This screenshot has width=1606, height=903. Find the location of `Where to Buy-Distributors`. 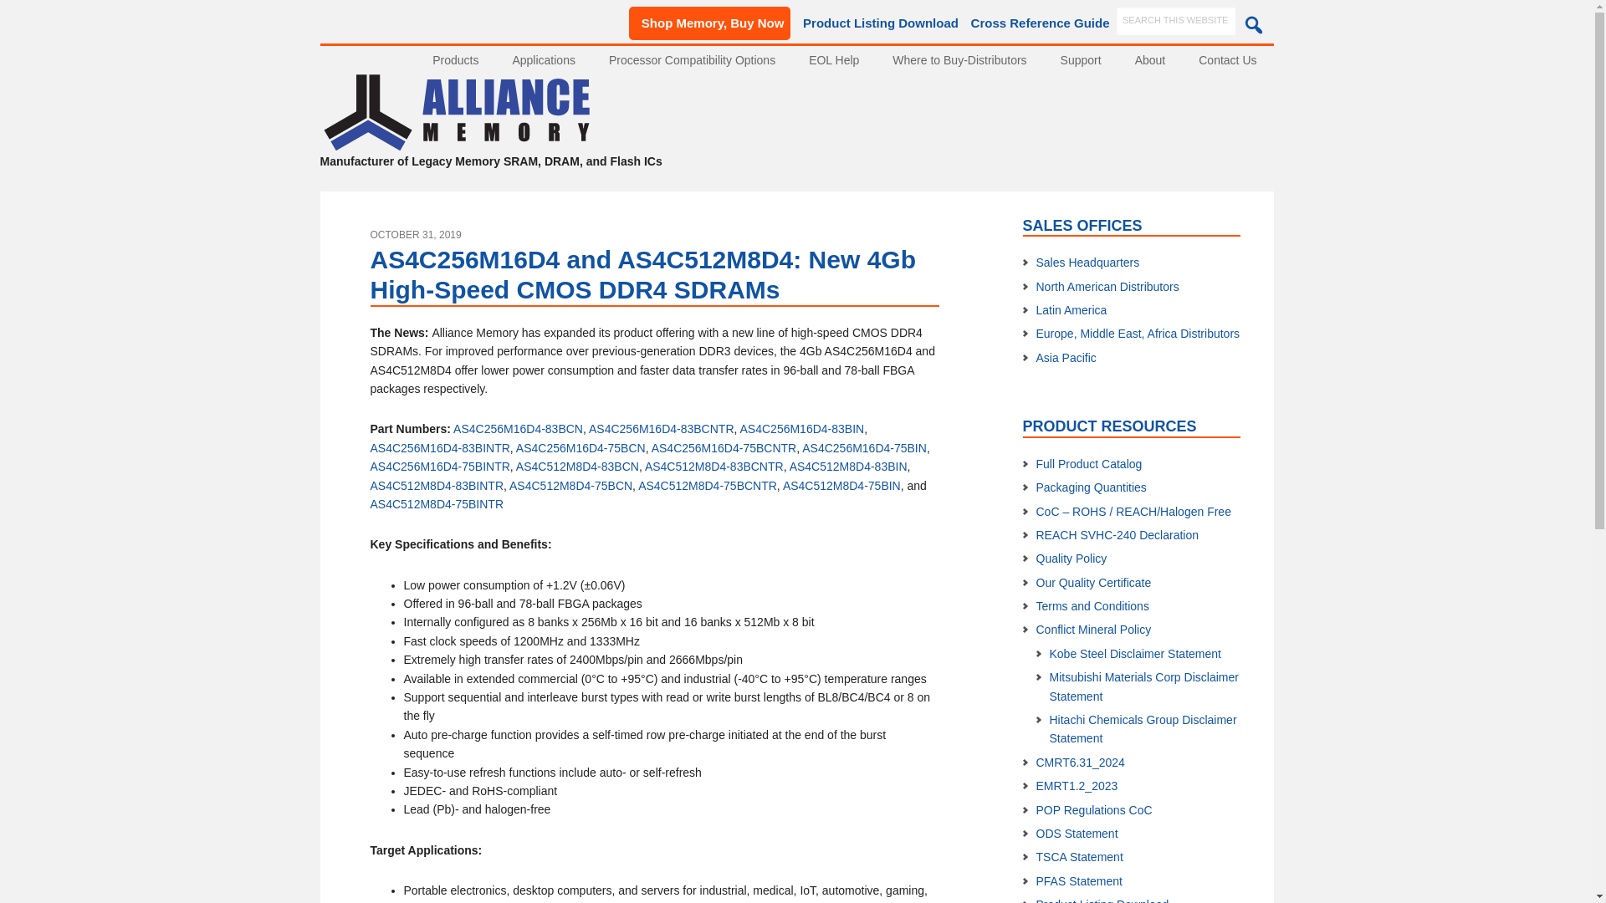

Where to Buy-Distributors is located at coordinates (959, 60).